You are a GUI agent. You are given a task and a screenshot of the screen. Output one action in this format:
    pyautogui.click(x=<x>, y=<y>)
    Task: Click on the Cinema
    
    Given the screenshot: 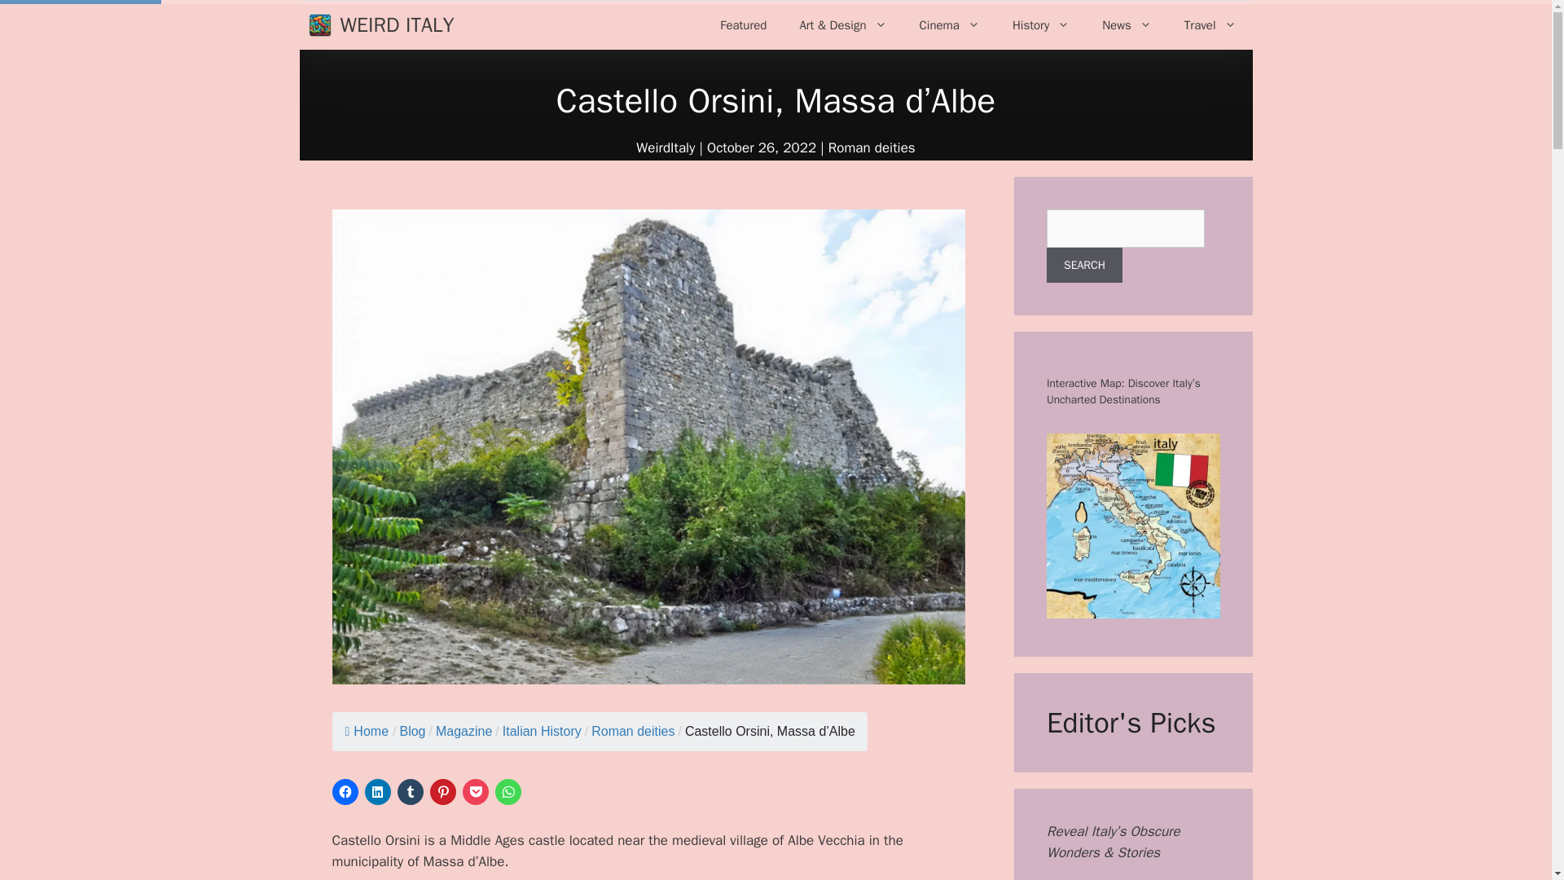 What is the action you would take?
    pyautogui.click(x=950, y=24)
    